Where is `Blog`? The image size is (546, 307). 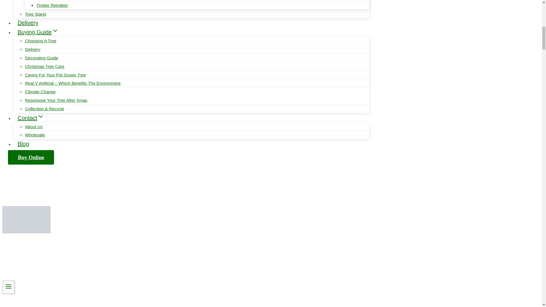 Blog is located at coordinates (23, 144).